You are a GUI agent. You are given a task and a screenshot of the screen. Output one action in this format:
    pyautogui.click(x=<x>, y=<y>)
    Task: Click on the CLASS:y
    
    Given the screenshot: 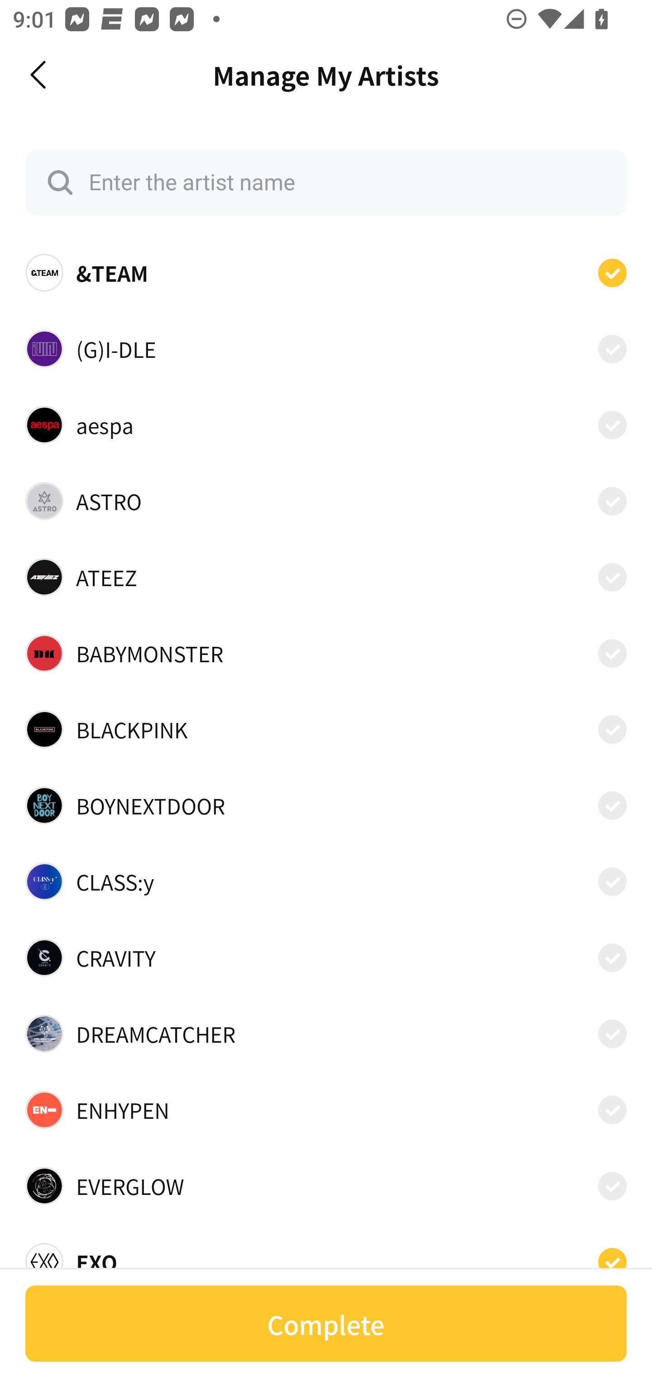 What is the action you would take?
    pyautogui.click(x=326, y=881)
    